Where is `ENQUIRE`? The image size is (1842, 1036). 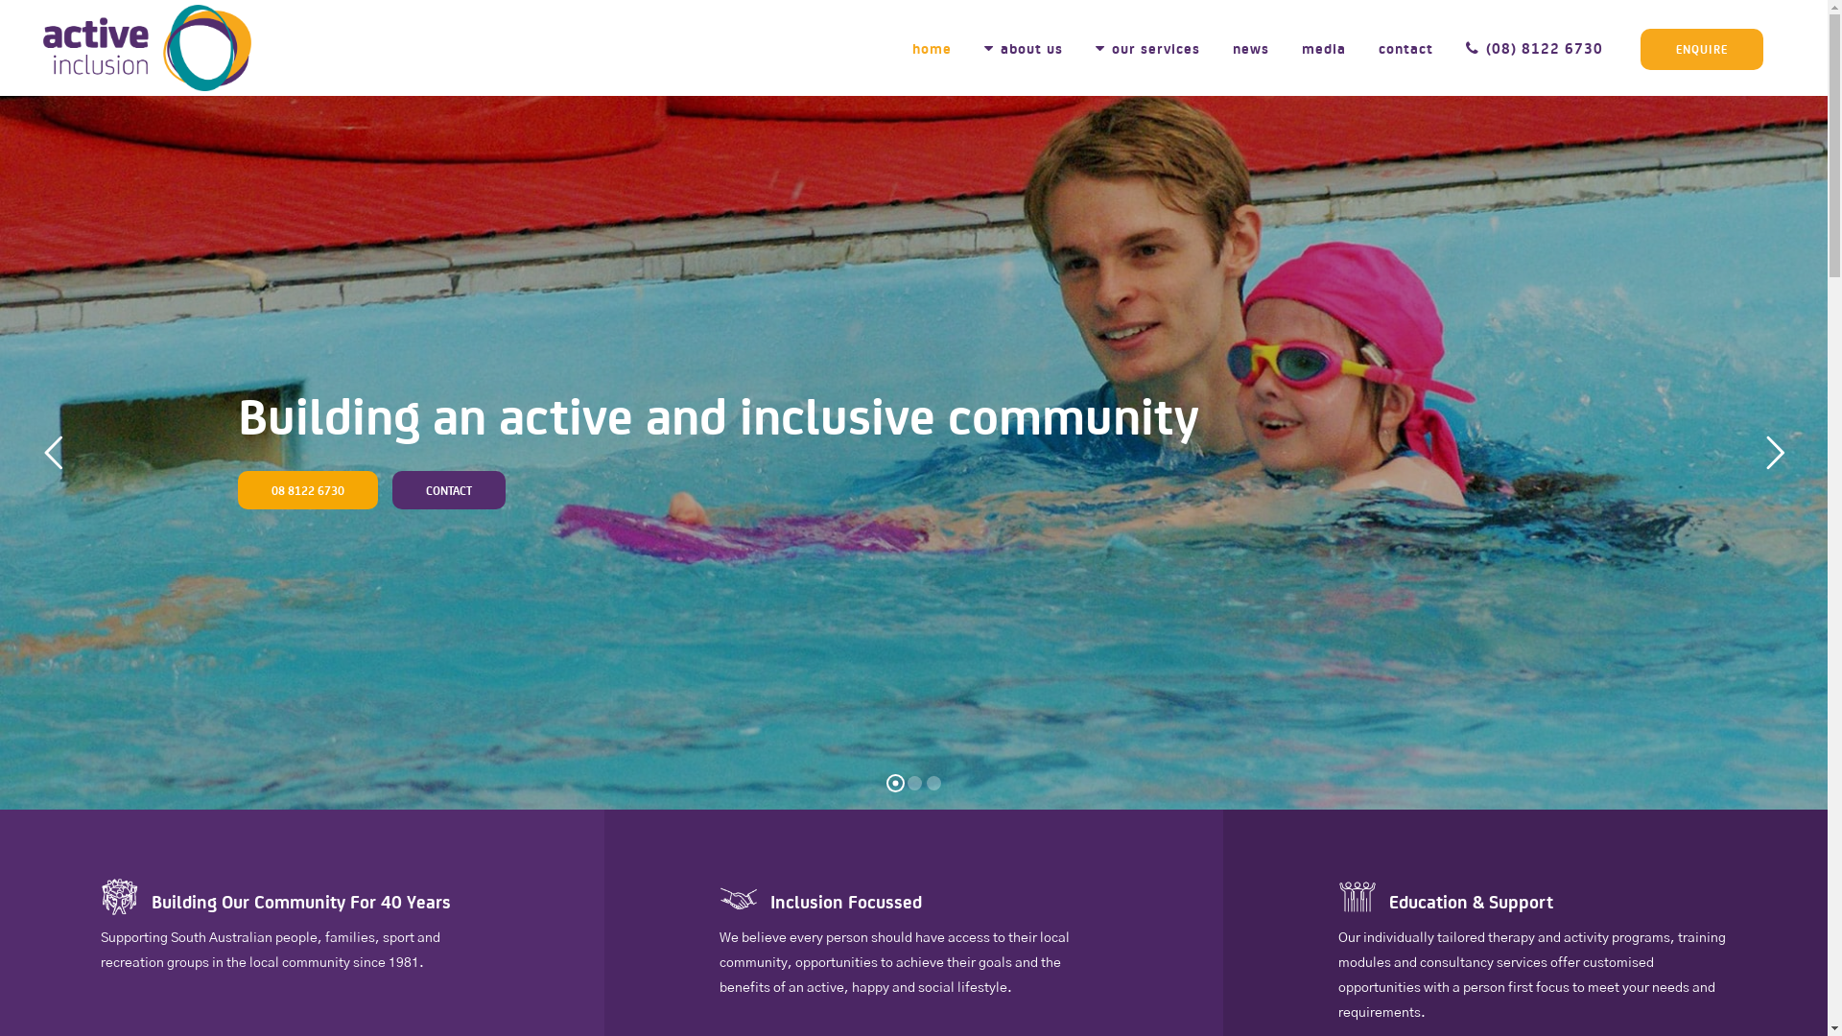 ENQUIRE is located at coordinates (1702, 48).